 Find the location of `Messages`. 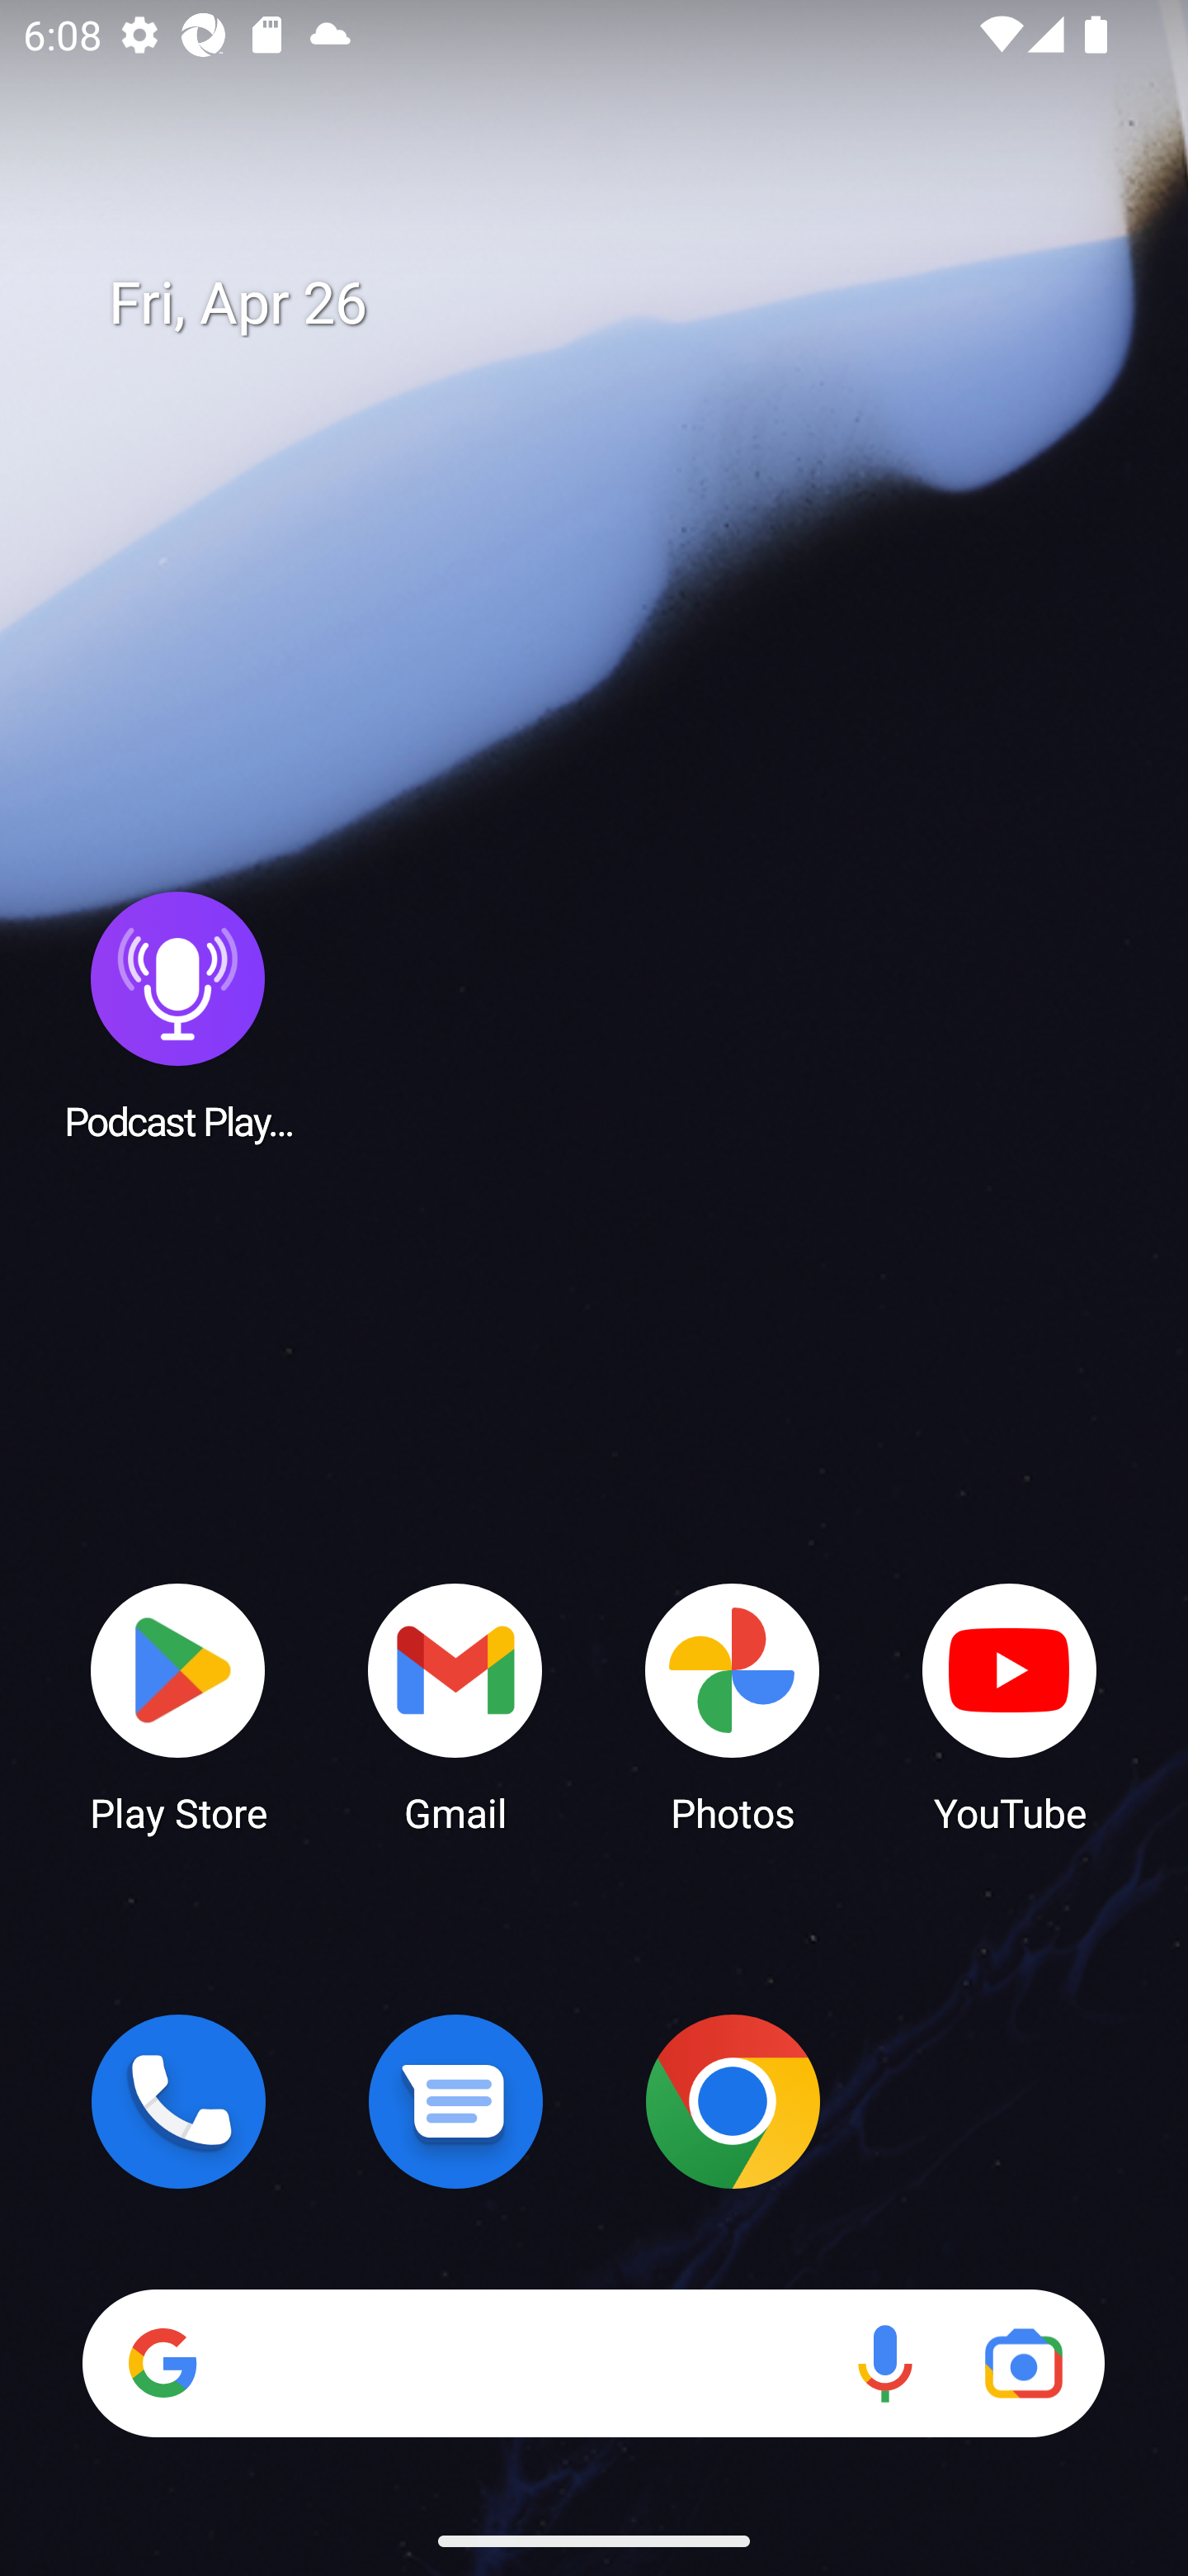

Messages is located at coordinates (455, 2101).